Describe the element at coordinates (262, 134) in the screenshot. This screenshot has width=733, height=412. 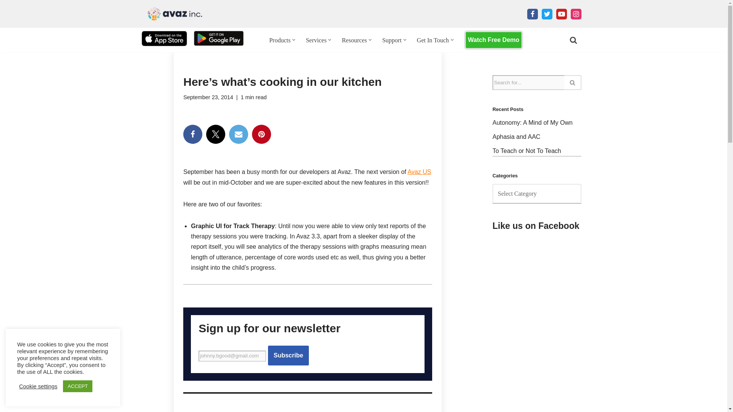
I see `Pinterest` at that location.